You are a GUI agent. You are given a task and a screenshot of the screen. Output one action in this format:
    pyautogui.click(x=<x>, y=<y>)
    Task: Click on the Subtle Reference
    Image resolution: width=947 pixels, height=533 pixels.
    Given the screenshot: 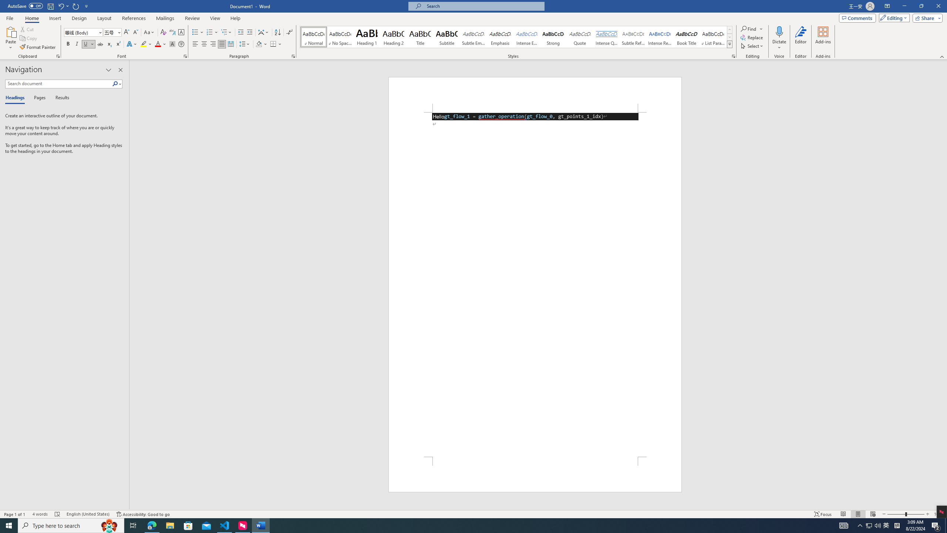 What is the action you would take?
    pyautogui.click(x=633, y=37)
    